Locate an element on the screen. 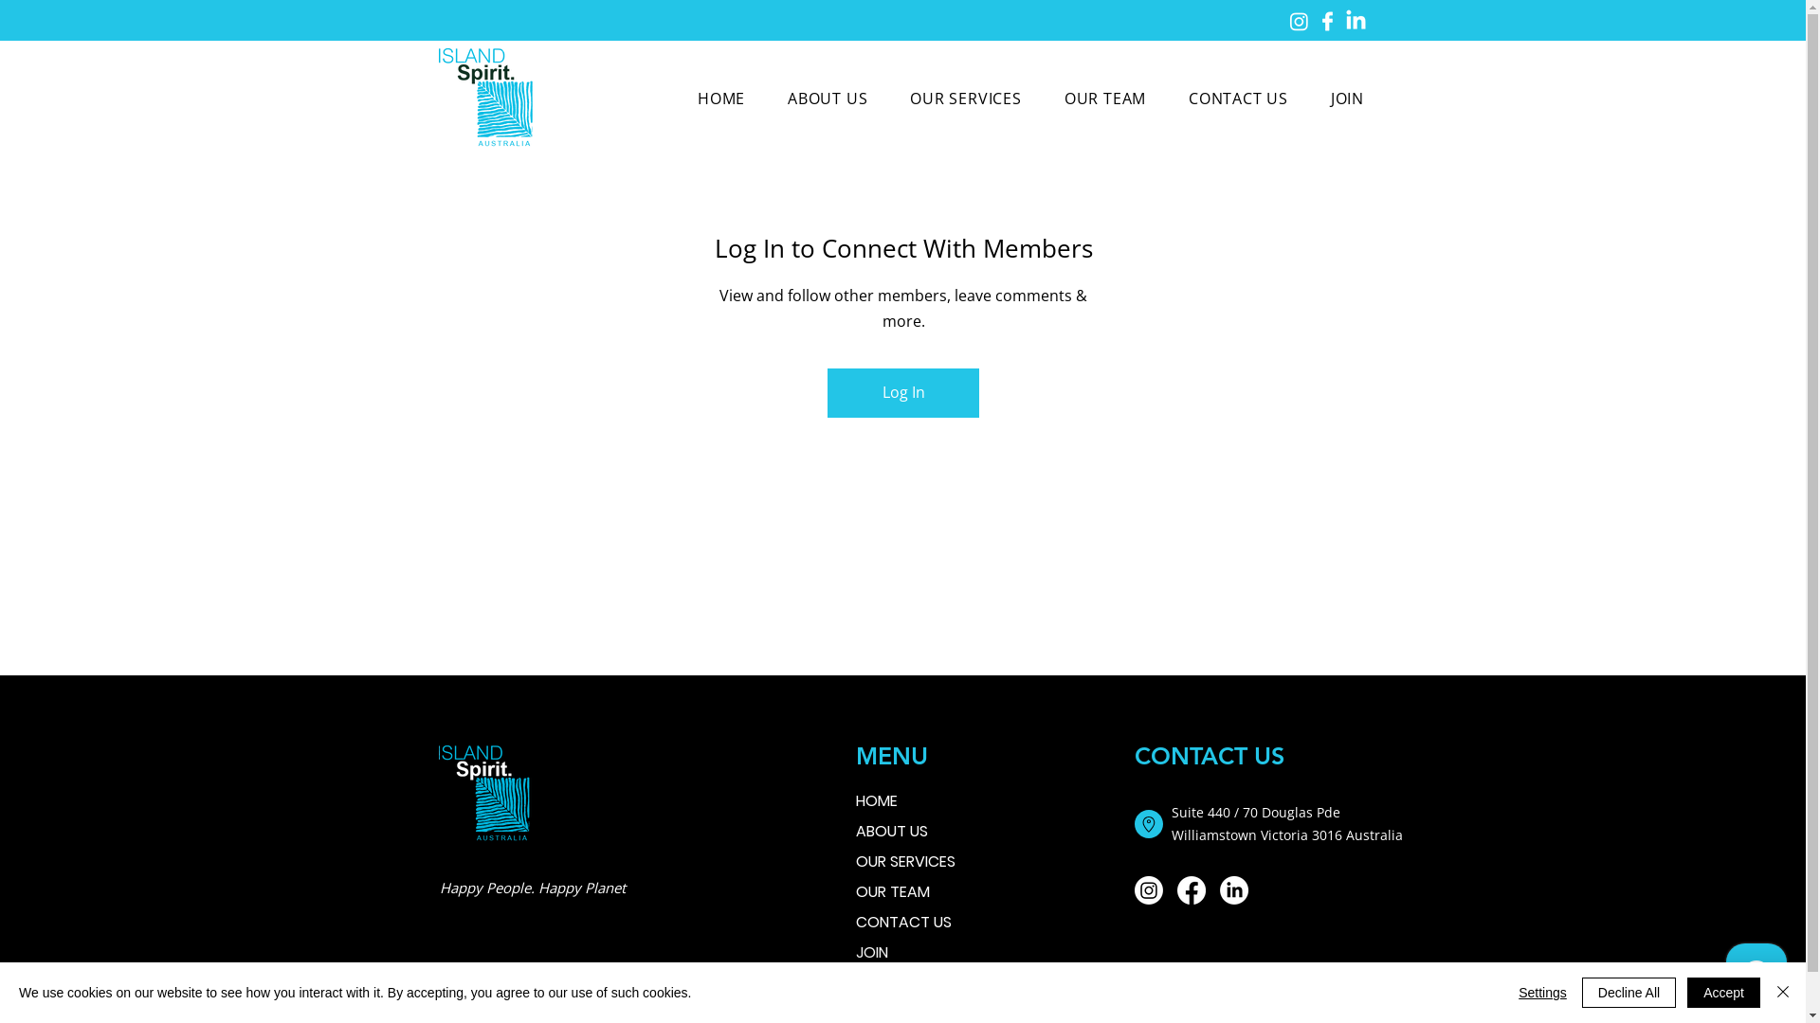  OUR SERVICES is located at coordinates (966, 99).